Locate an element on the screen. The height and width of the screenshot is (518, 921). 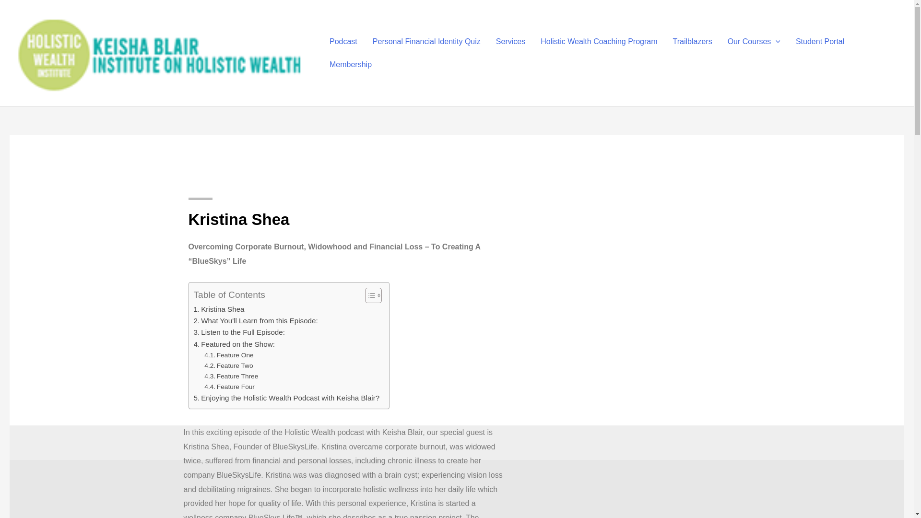
Listen to the Full Episode: is located at coordinates (239, 332).